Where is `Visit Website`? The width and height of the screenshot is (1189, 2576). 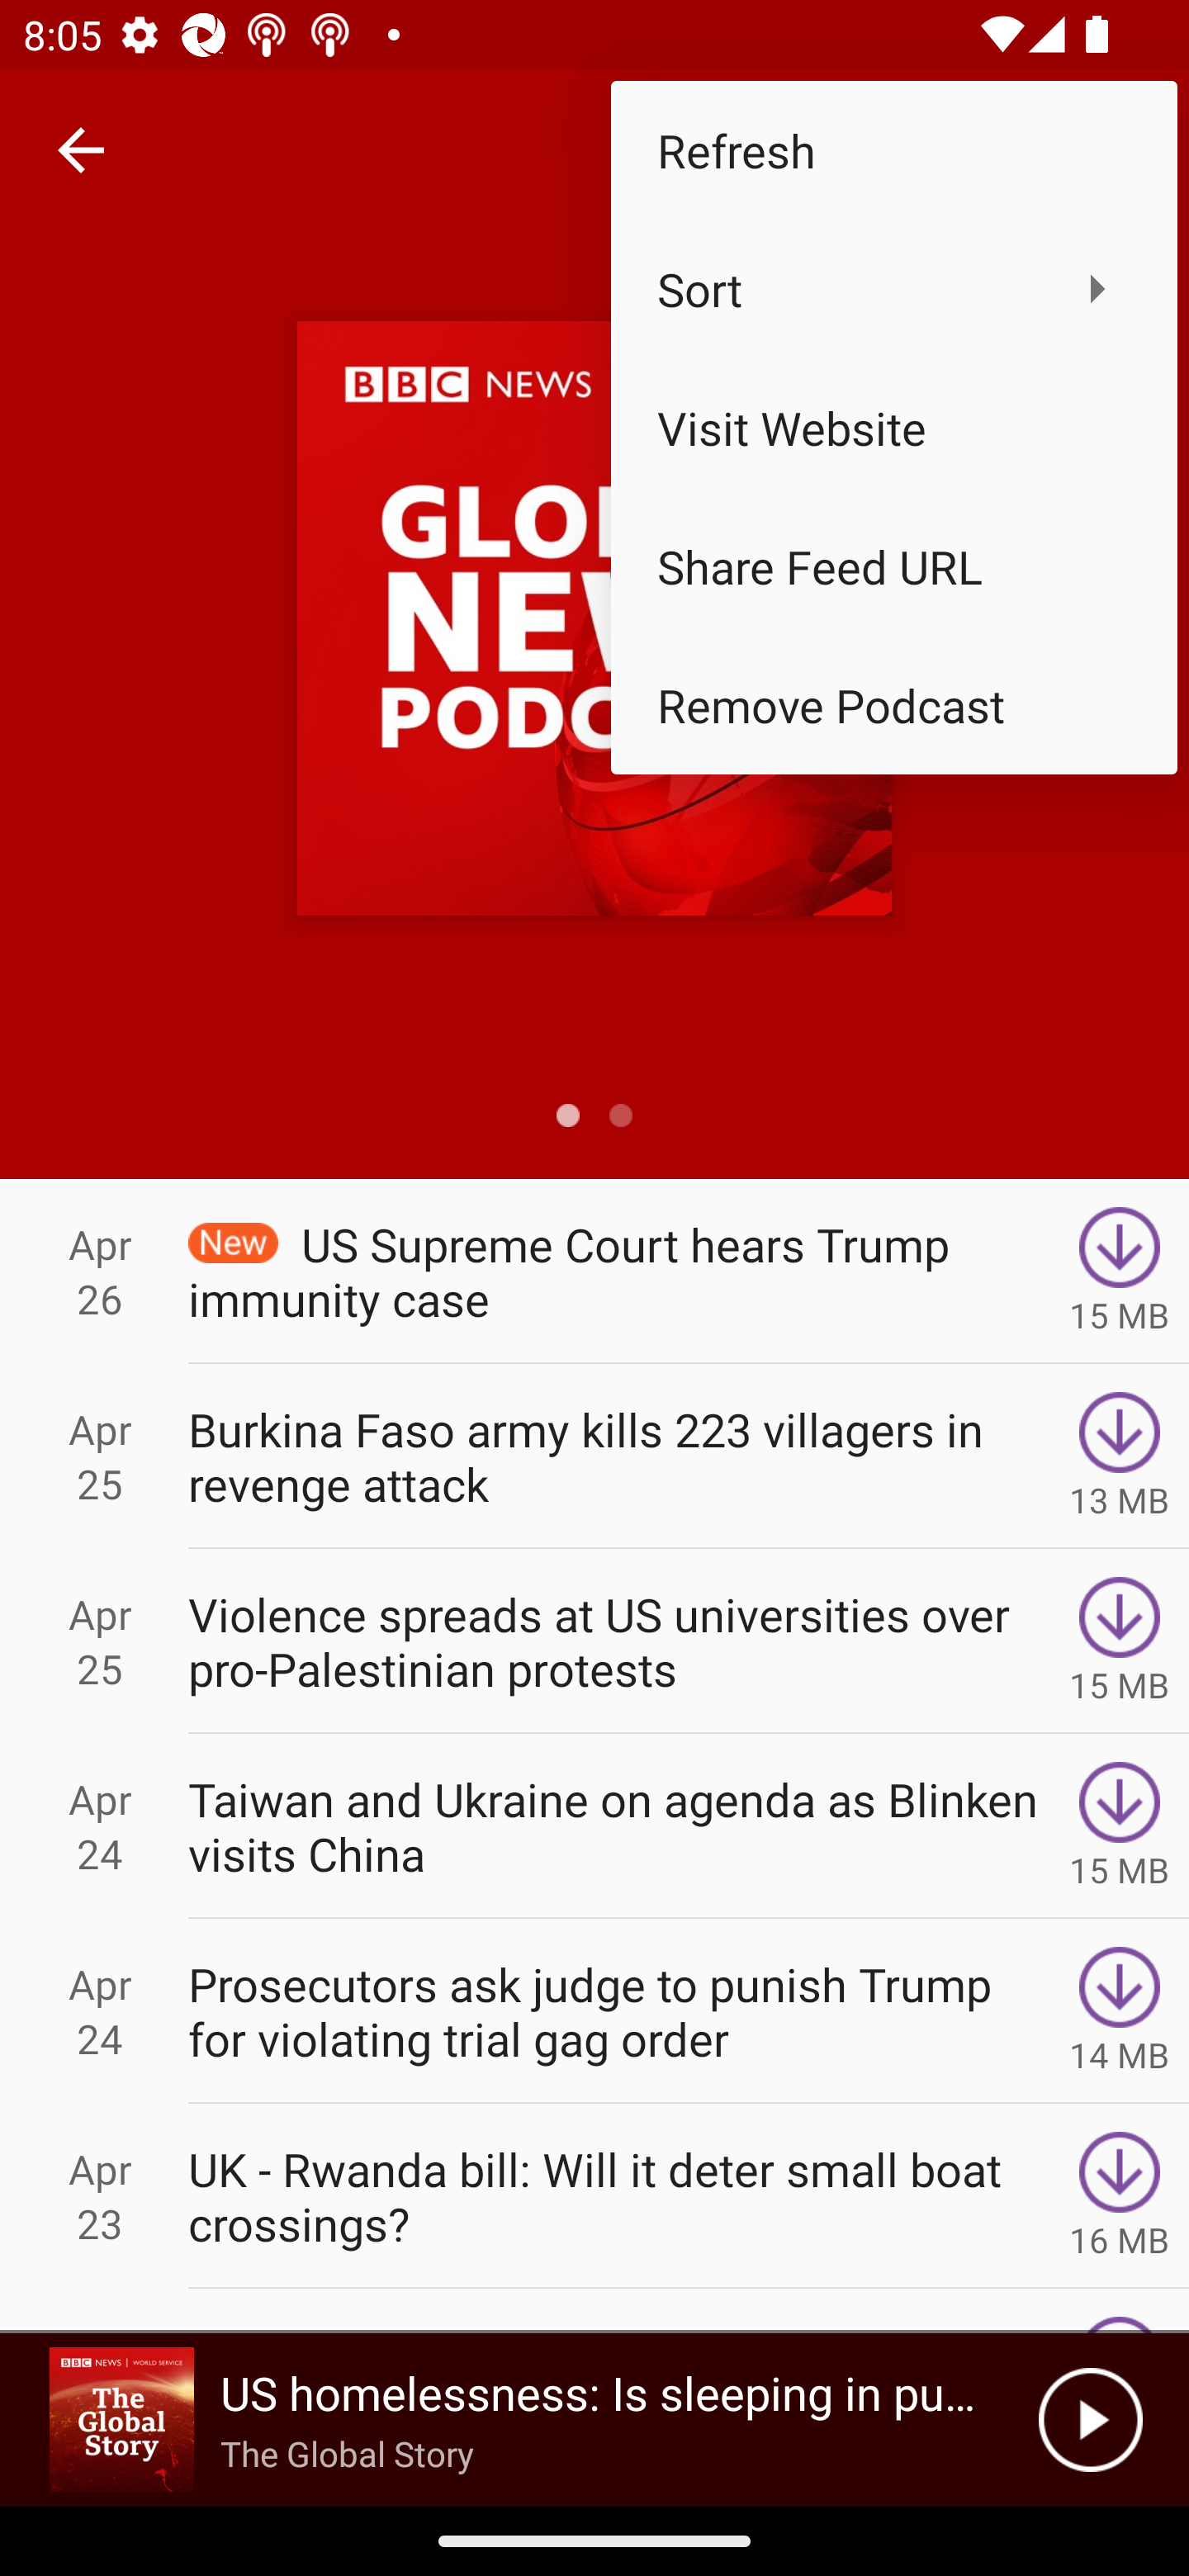 Visit Website is located at coordinates (893, 428).